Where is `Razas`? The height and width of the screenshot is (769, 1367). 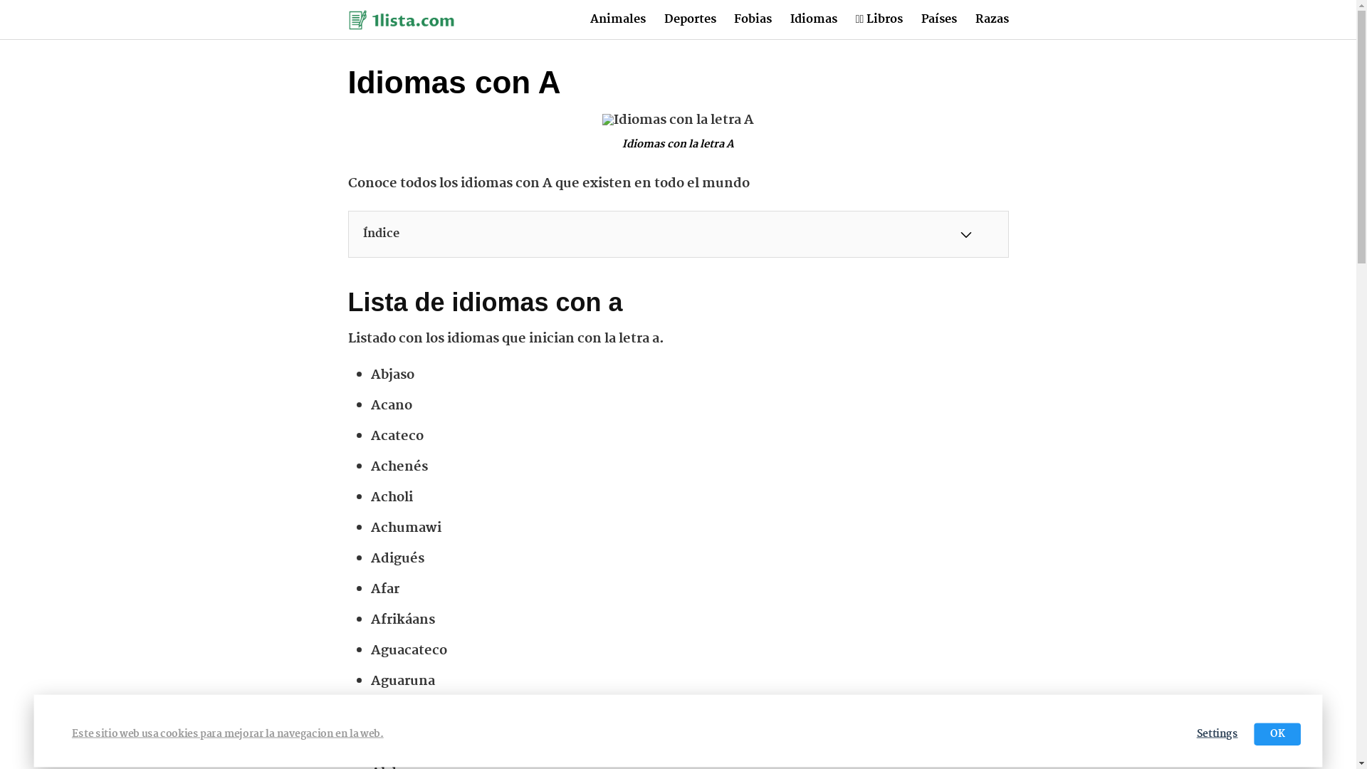 Razas is located at coordinates (992, 20).